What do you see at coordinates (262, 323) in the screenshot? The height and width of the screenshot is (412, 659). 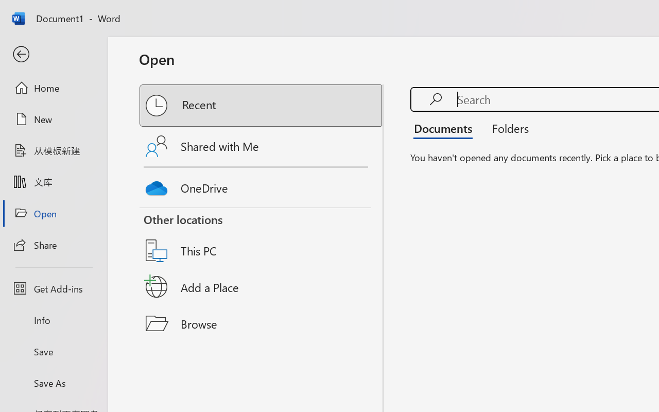 I see `Browse` at bounding box center [262, 323].